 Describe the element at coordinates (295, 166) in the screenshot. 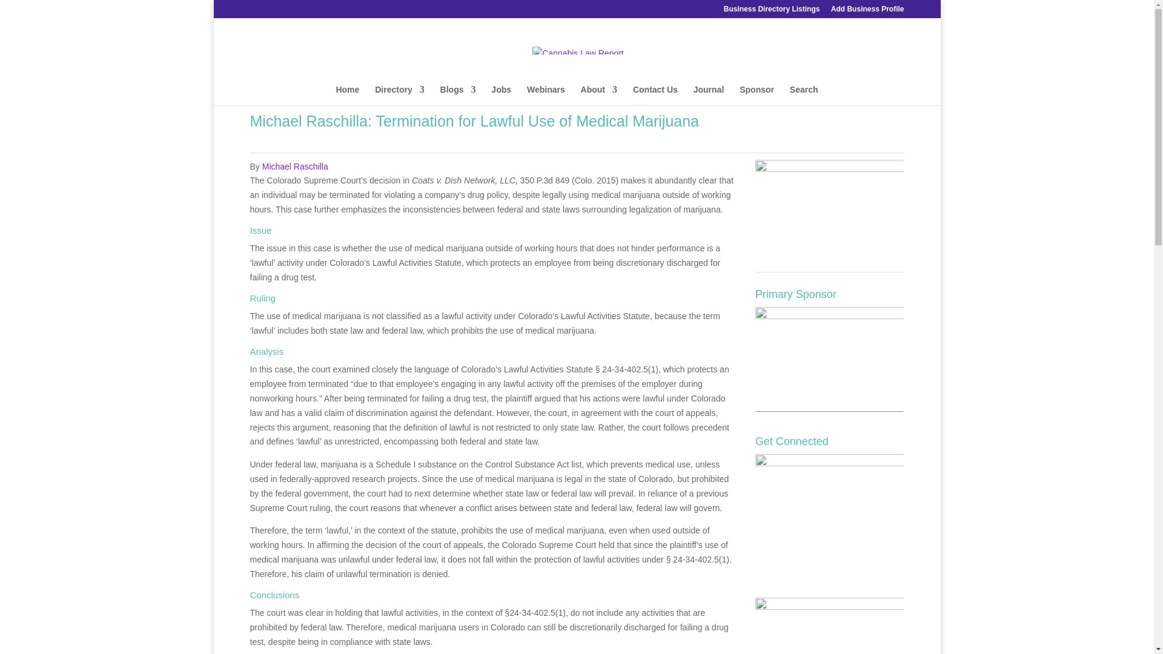

I see `View all posts by Michael Raschilla` at that location.